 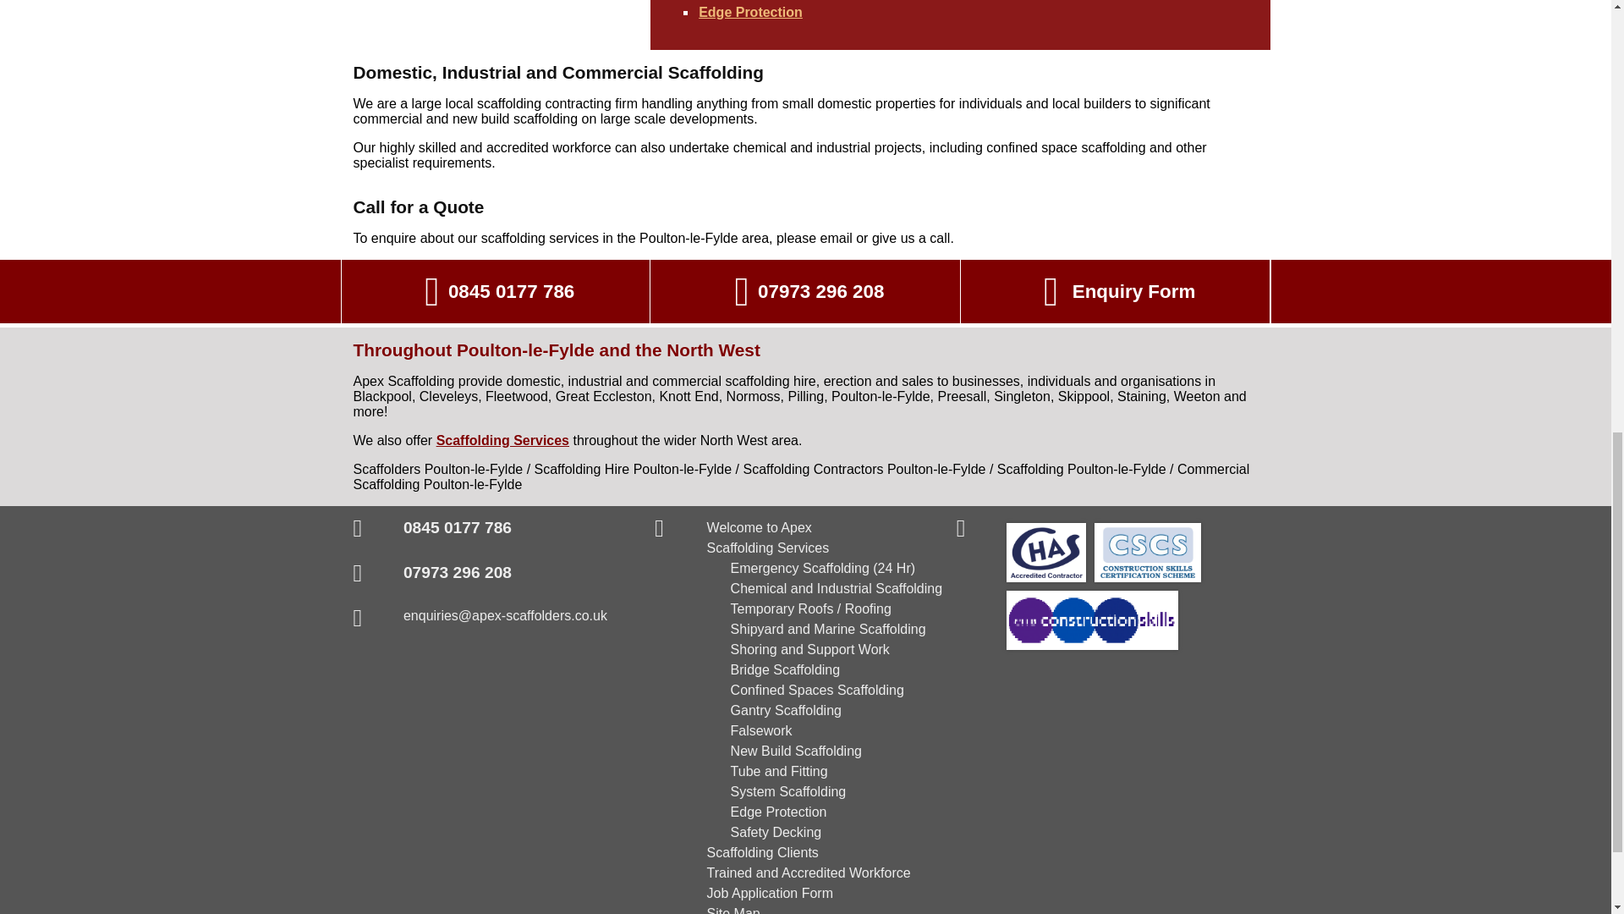 What do you see at coordinates (768, 548) in the screenshot?
I see `Scaffolding Services` at bounding box center [768, 548].